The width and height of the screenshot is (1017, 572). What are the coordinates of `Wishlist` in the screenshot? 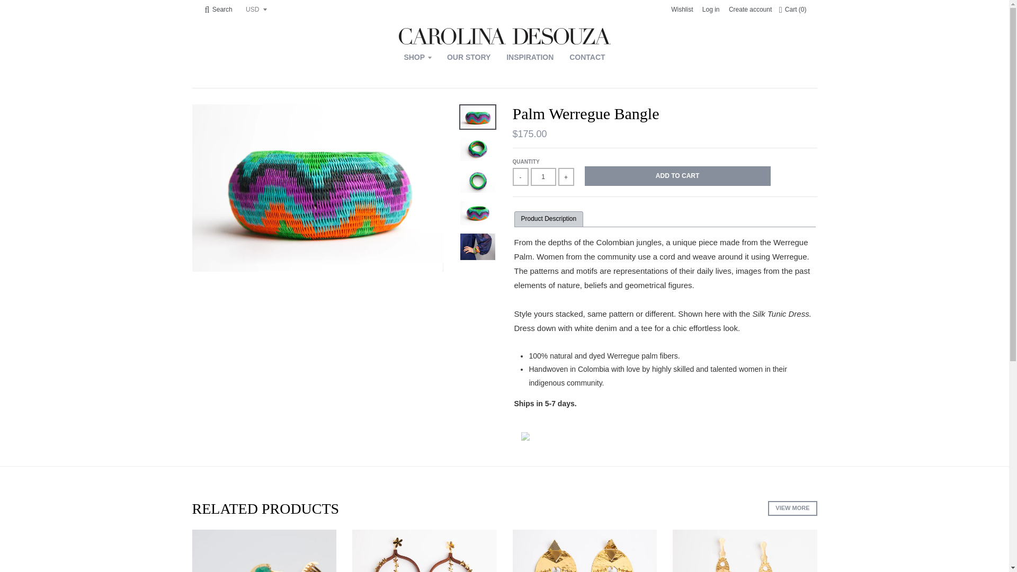 It's located at (682, 10).